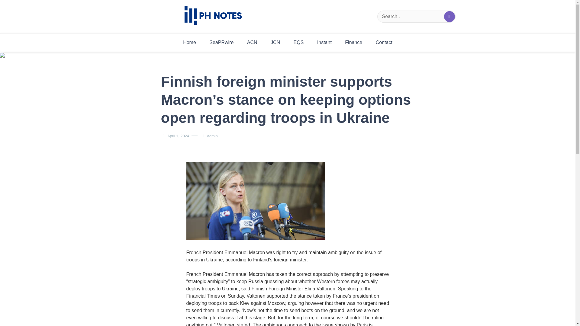 This screenshot has height=326, width=580. Describe the element at coordinates (384, 42) in the screenshot. I see `Contact` at that location.